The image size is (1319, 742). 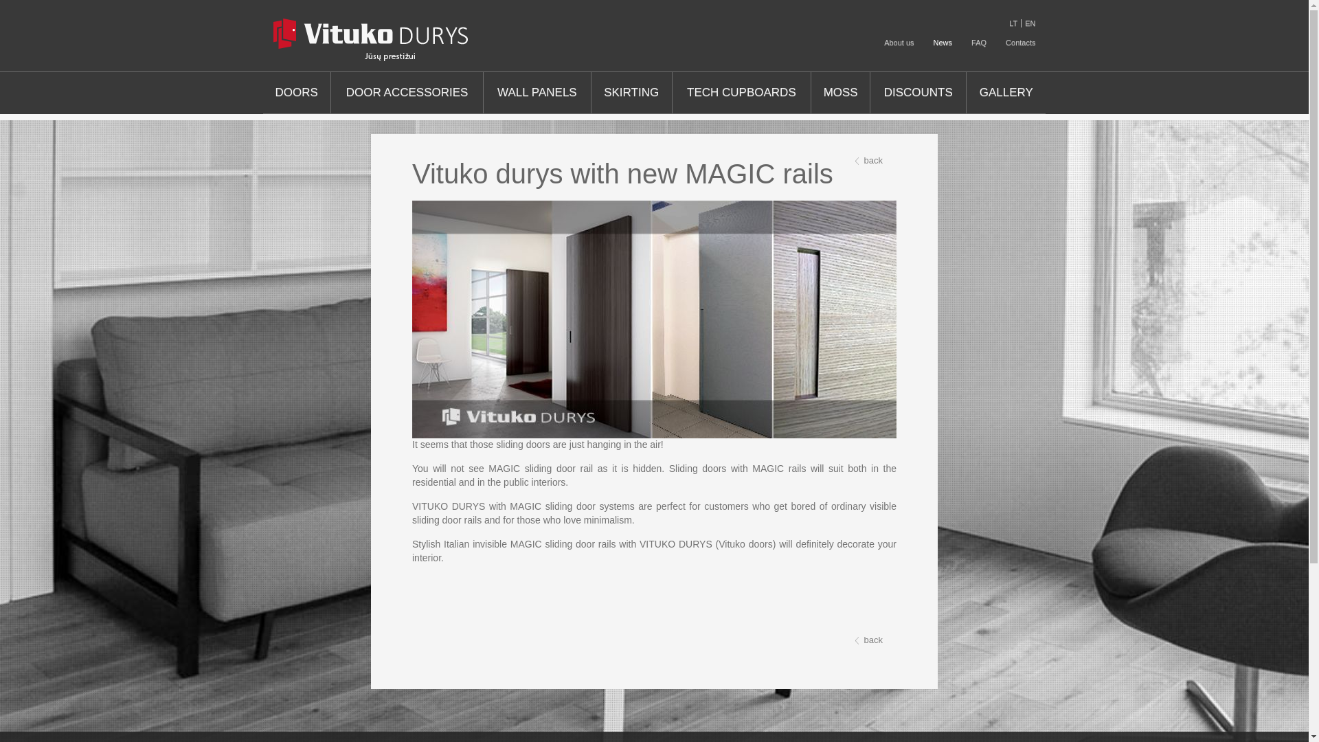 What do you see at coordinates (1013, 23) in the screenshot?
I see `LT` at bounding box center [1013, 23].